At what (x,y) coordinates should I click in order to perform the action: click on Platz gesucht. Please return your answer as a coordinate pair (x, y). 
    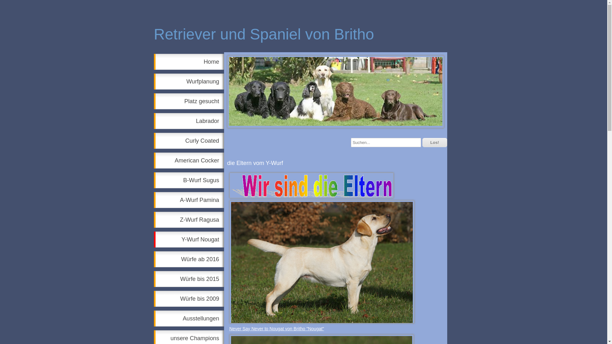
    Looking at the image, I should click on (189, 101).